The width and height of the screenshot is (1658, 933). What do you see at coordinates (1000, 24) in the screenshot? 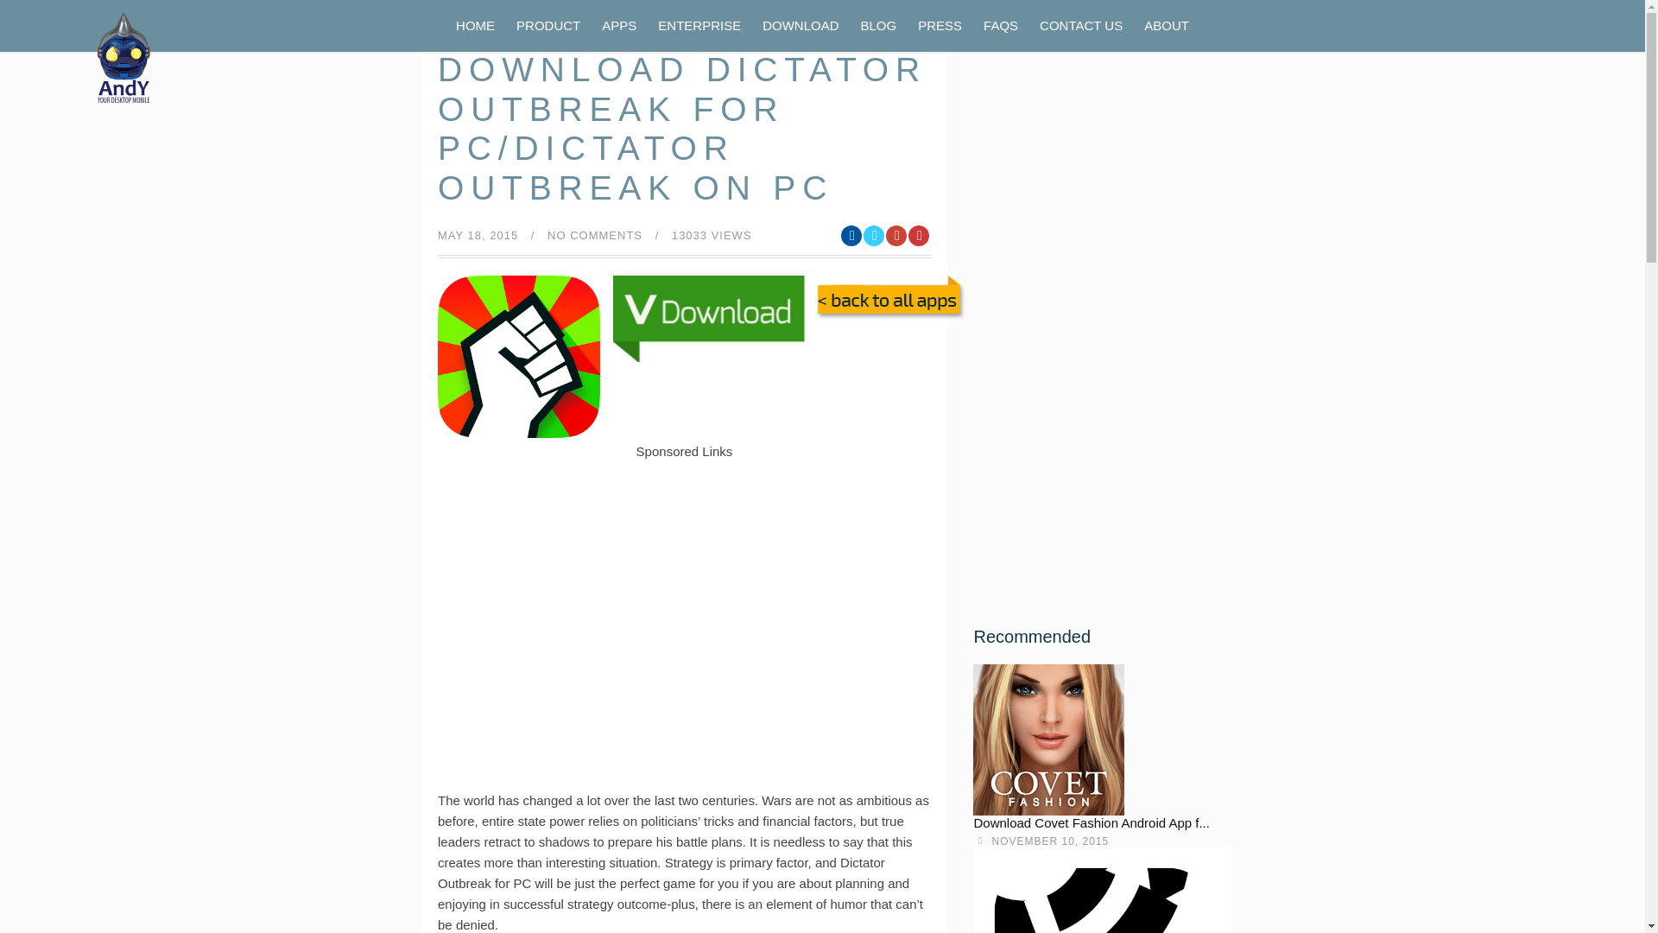
I see `FAQS` at bounding box center [1000, 24].